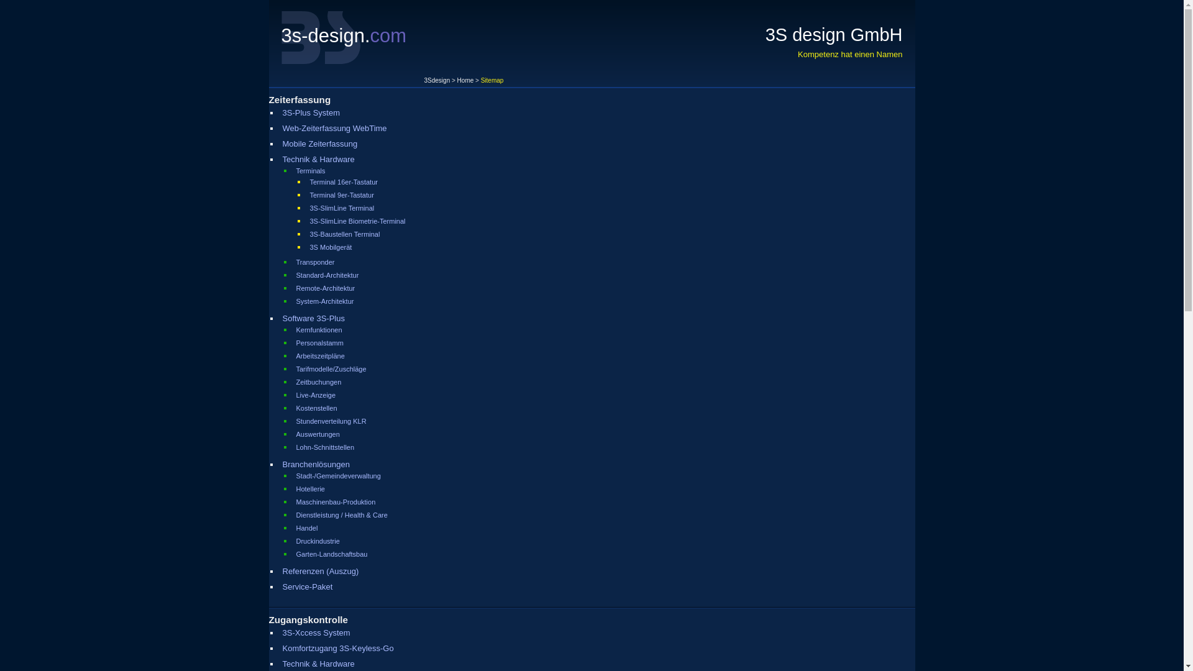  What do you see at coordinates (321, 572) in the screenshot?
I see `Referenzen (Auszug)` at bounding box center [321, 572].